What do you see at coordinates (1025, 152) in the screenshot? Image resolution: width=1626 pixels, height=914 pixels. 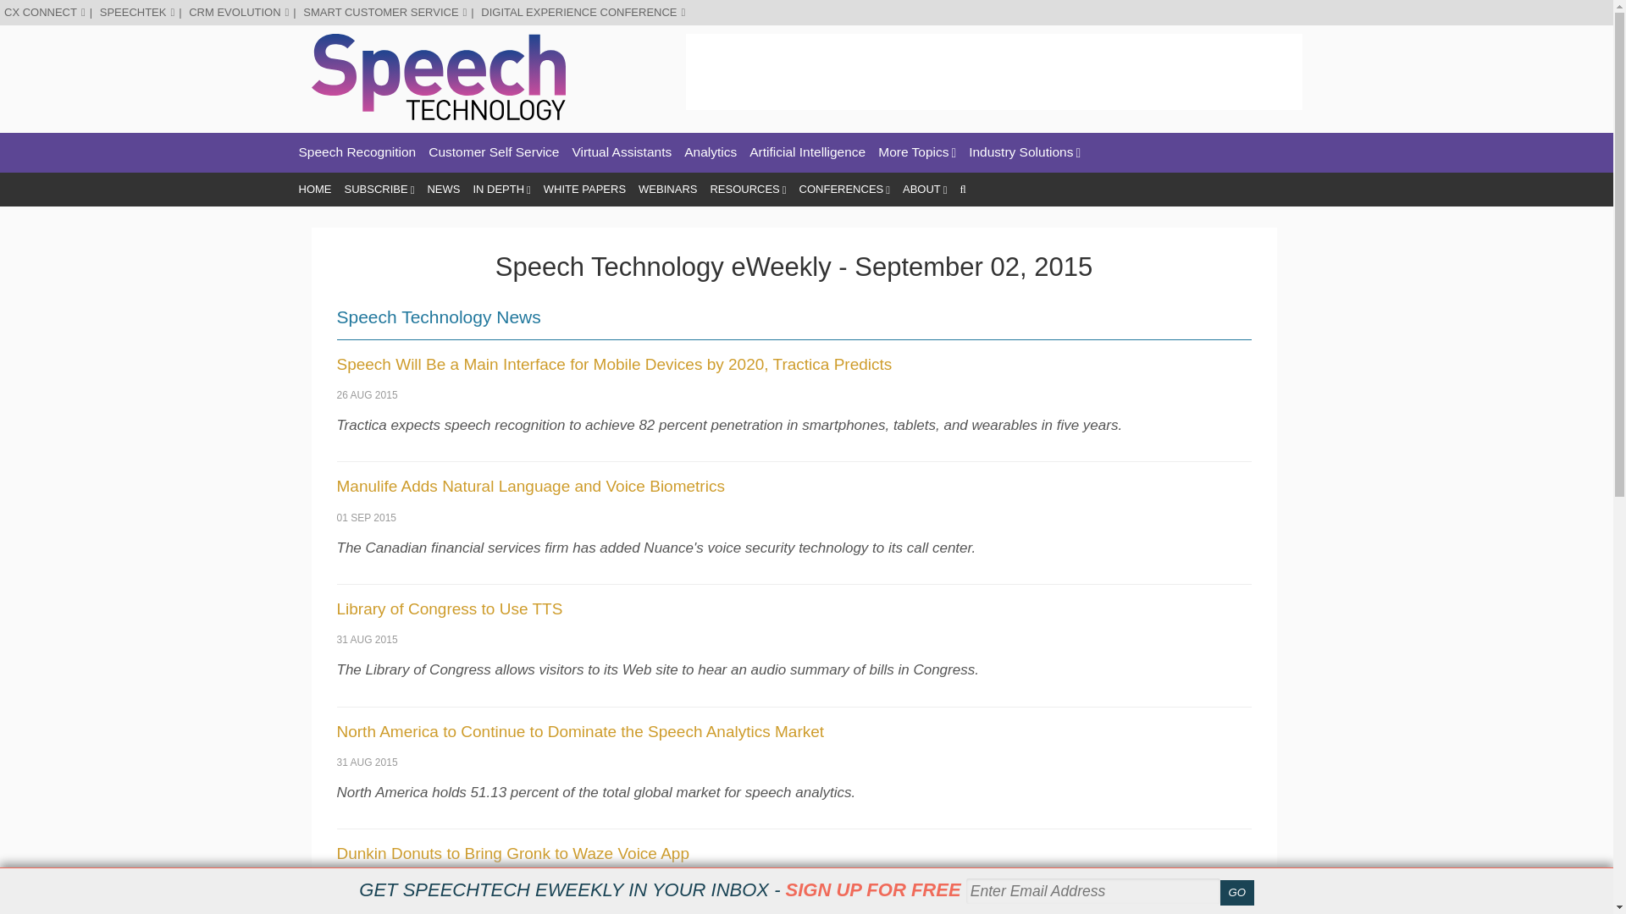 I see `Industry Solutions` at bounding box center [1025, 152].